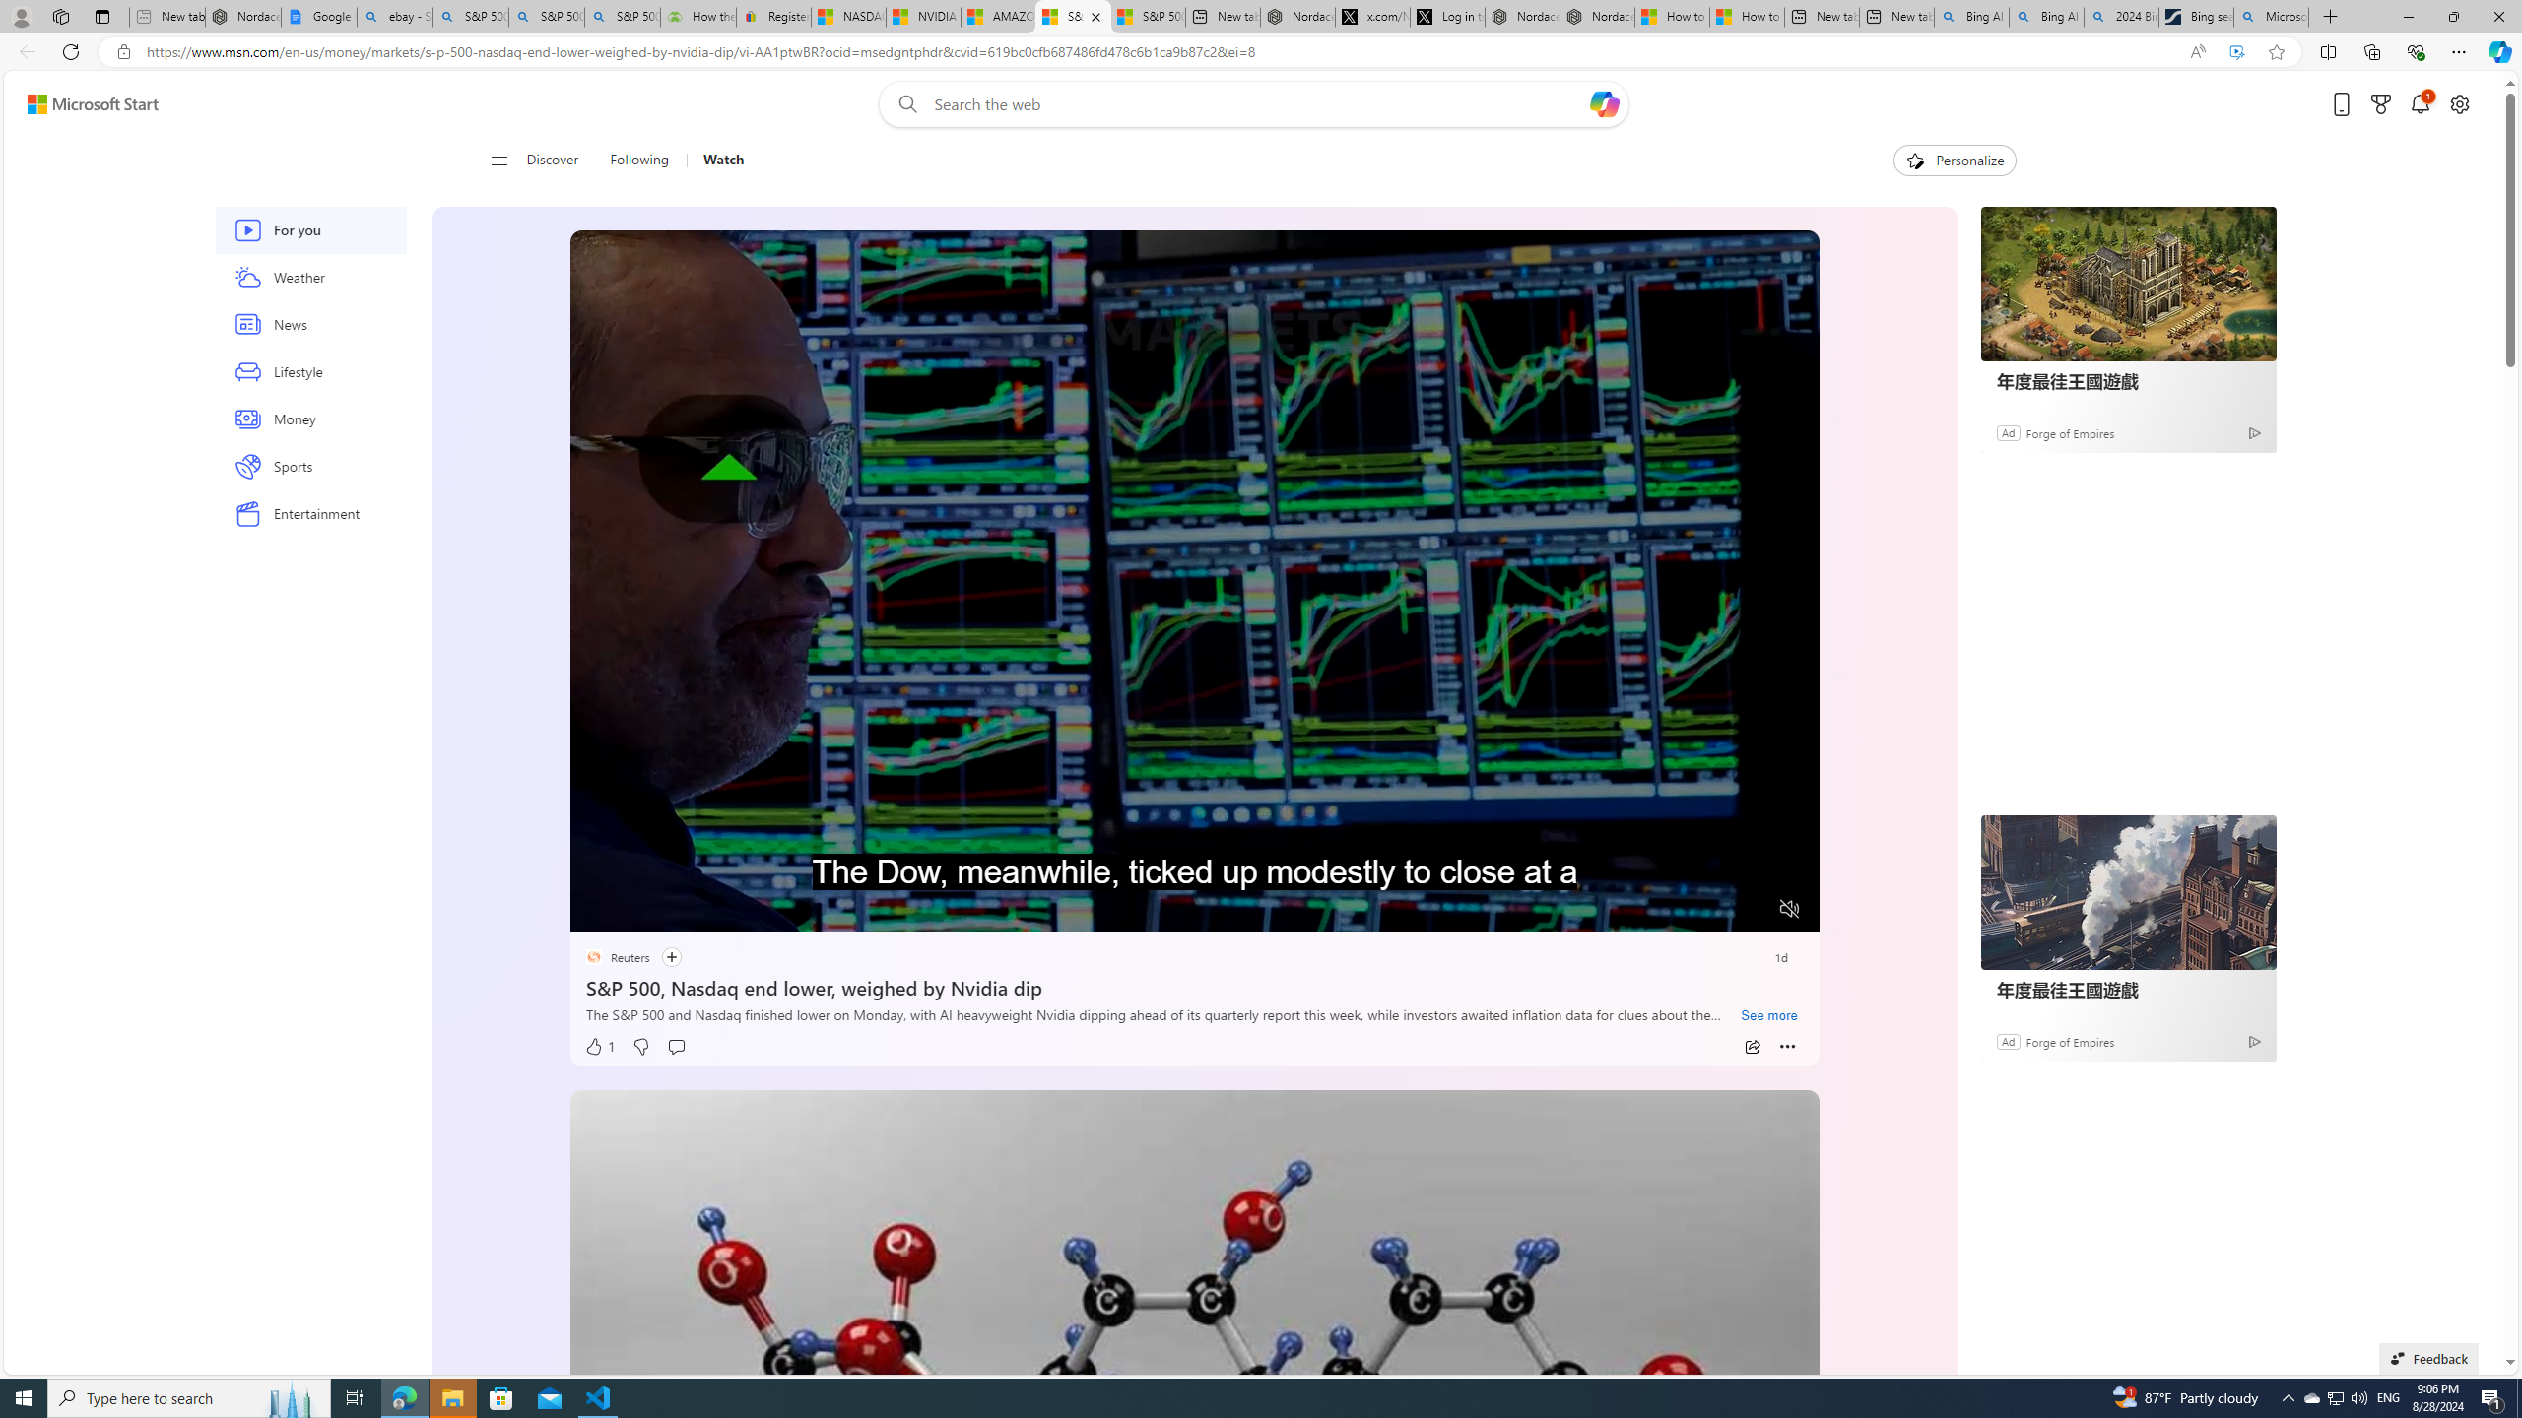 Image resolution: width=2522 pixels, height=1418 pixels. Describe the element at coordinates (2498, 17) in the screenshot. I see `Close` at that location.